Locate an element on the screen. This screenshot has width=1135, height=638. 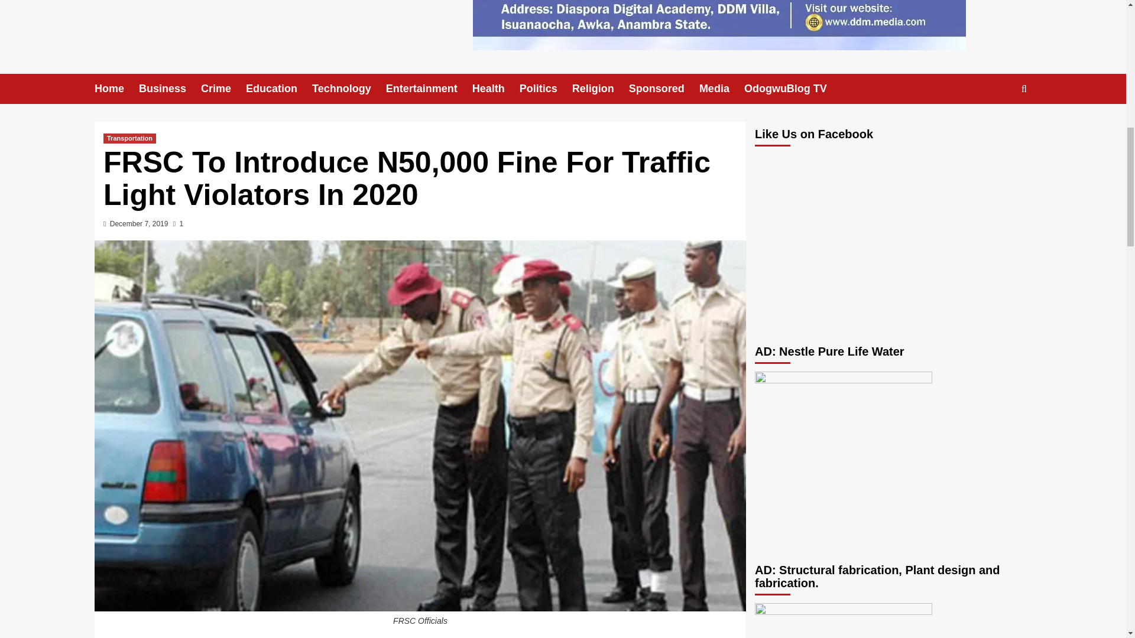
Religion is located at coordinates (600, 89).